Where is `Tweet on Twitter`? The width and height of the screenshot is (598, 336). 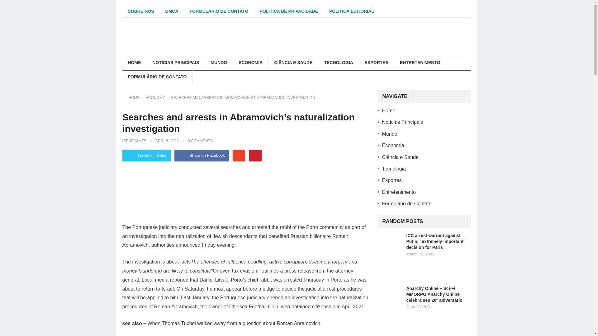
Tweet on Twitter is located at coordinates (146, 156).